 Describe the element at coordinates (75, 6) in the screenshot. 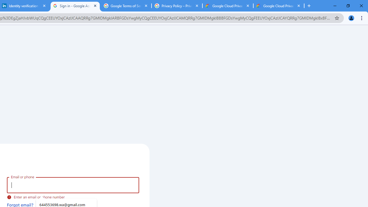

I see `Sign in - Google Accounts` at that location.